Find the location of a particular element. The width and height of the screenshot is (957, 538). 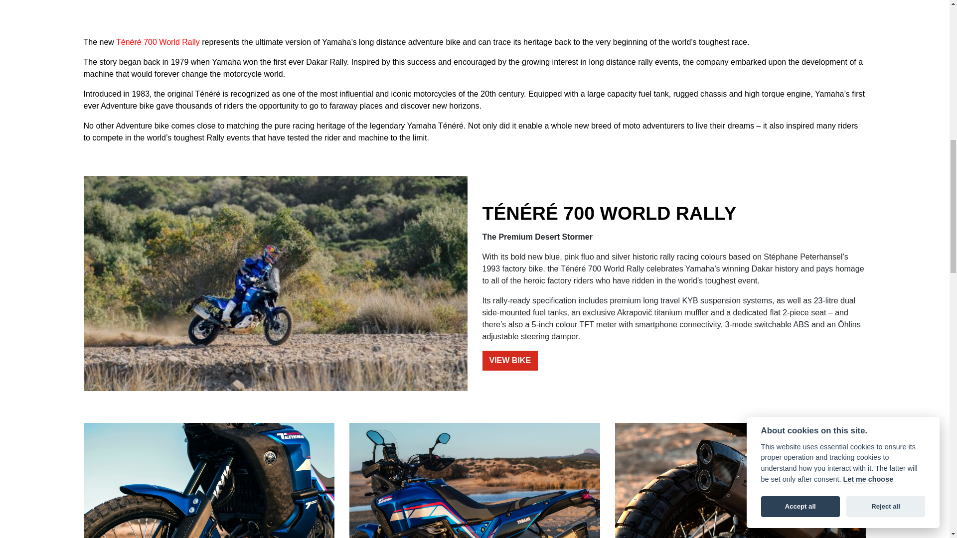

VIEW BIKE is located at coordinates (510, 361).